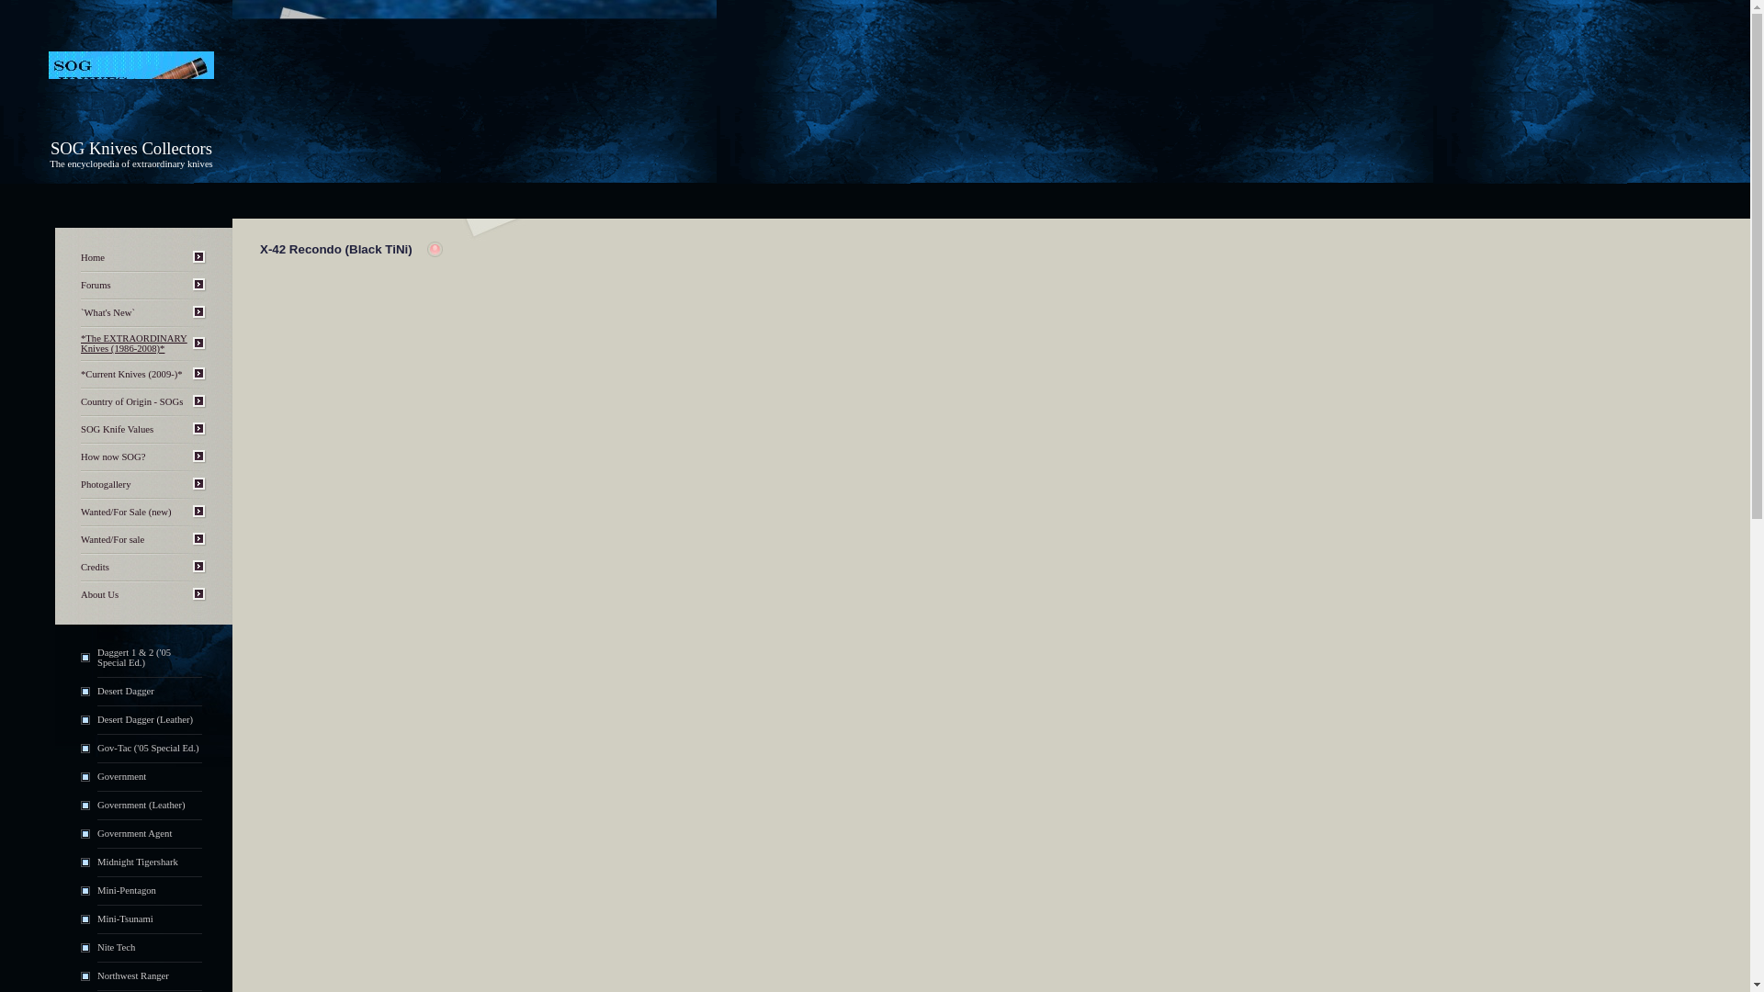 The width and height of the screenshot is (1764, 992). Describe the element at coordinates (132, 975) in the screenshot. I see `Northwest Ranger` at that location.